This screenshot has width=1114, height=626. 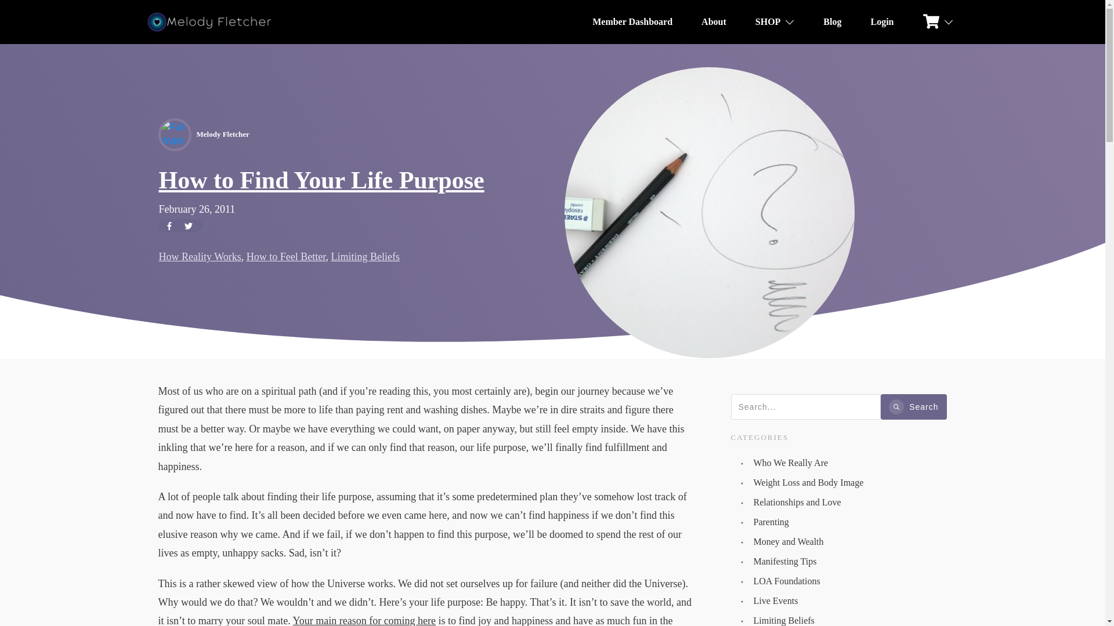 What do you see at coordinates (714, 22) in the screenshot?
I see `About` at bounding box center [714, 22].